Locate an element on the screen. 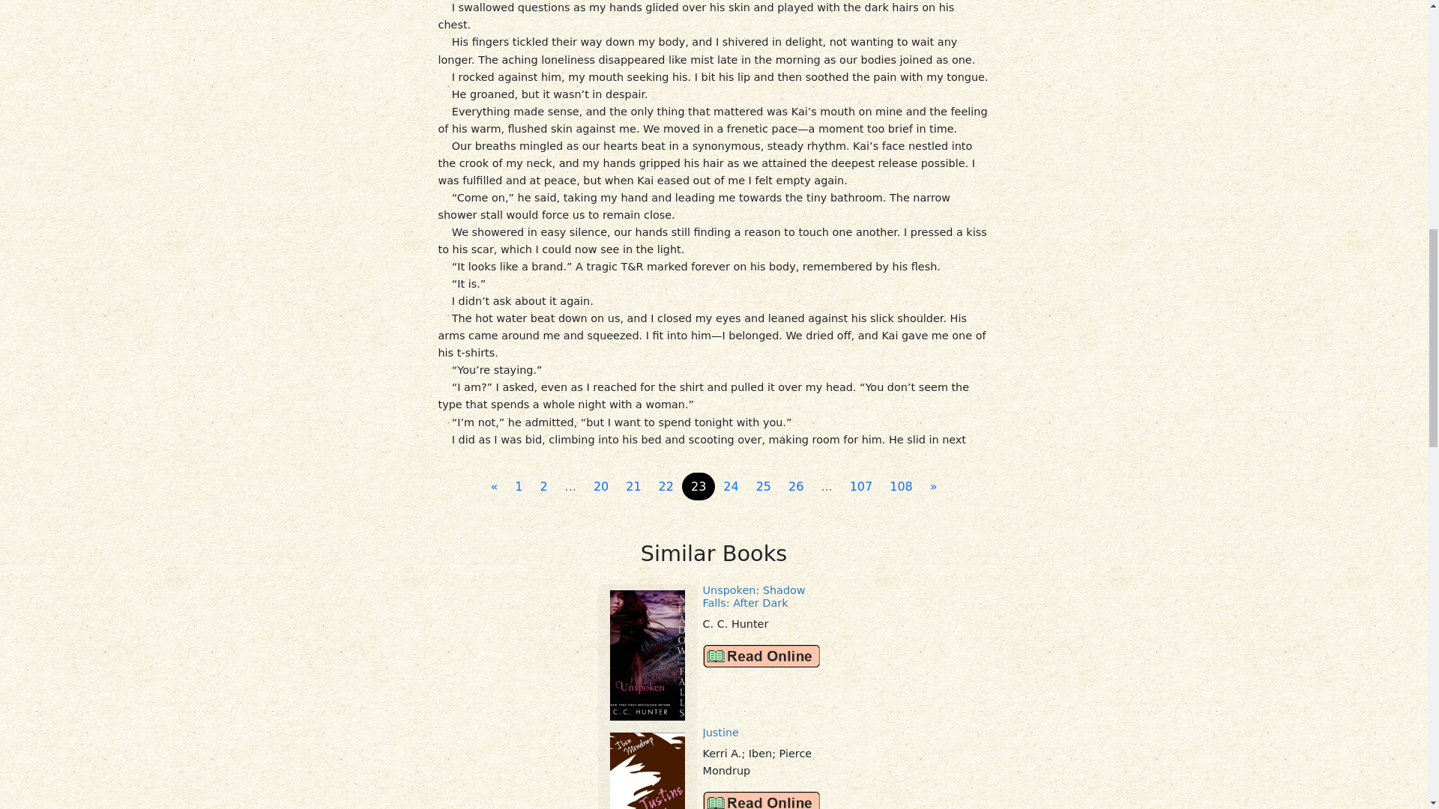 This screenshot has width=1439, height=809. 2 is located at coordinates (543, 486).